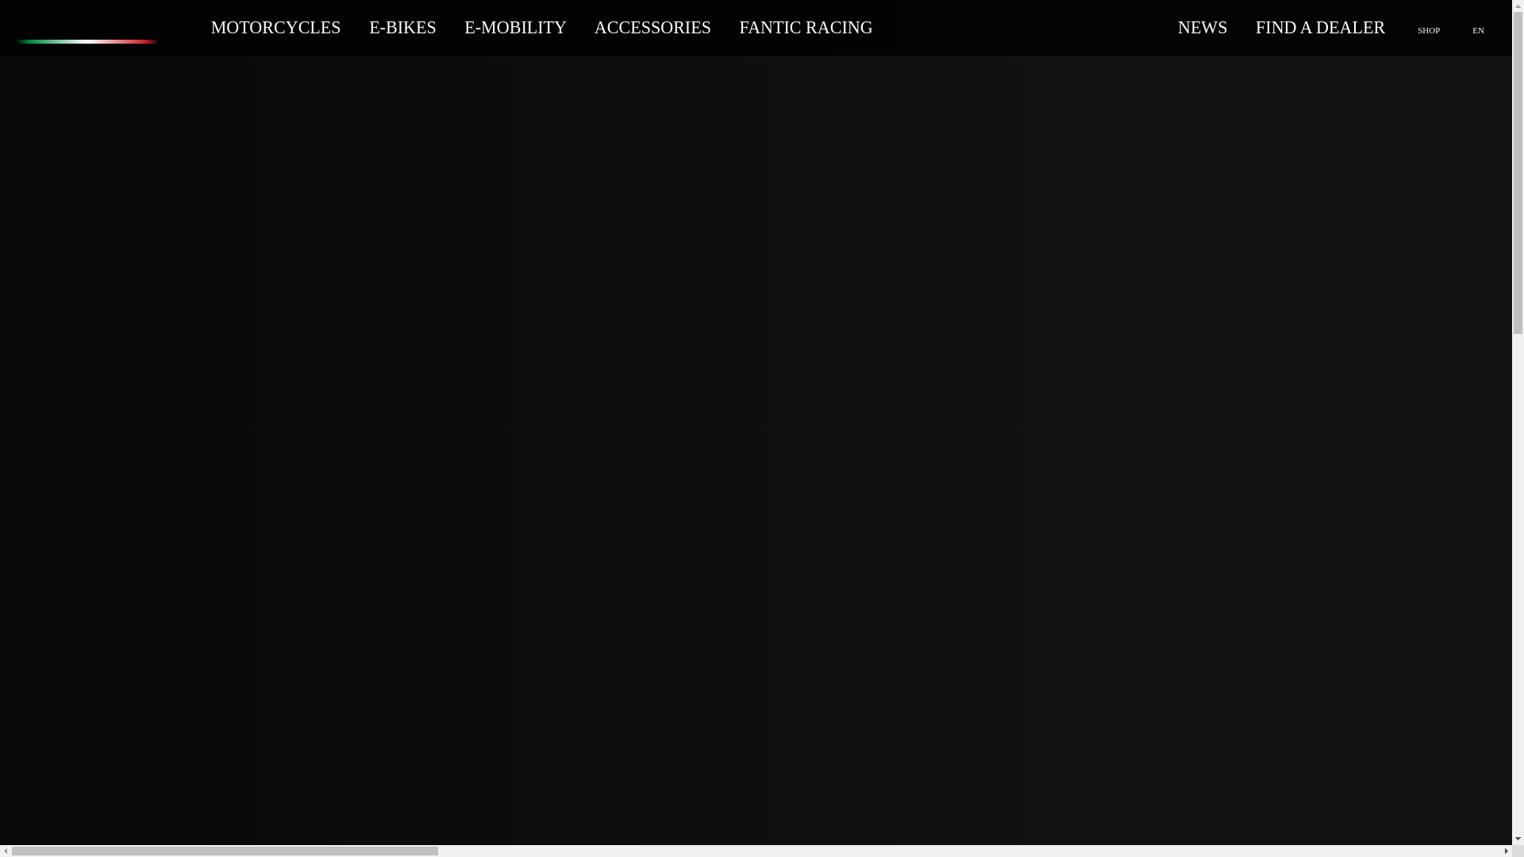  What do you see at coordinates (404, 27) in the screenshot?
I see `E-BIKES` at bounding box center [404, 27].